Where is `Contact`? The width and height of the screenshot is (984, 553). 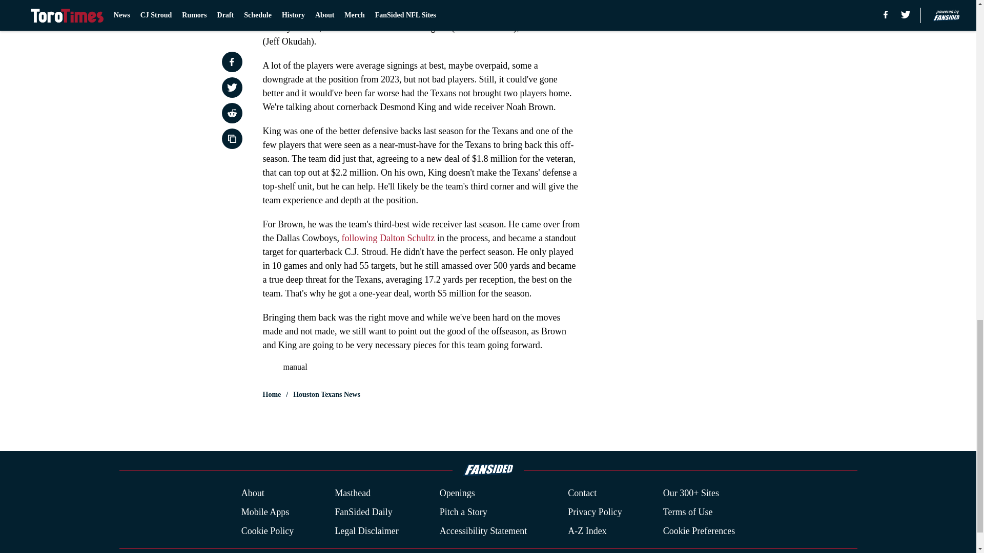
Contact is located at coordinates (582, 494).